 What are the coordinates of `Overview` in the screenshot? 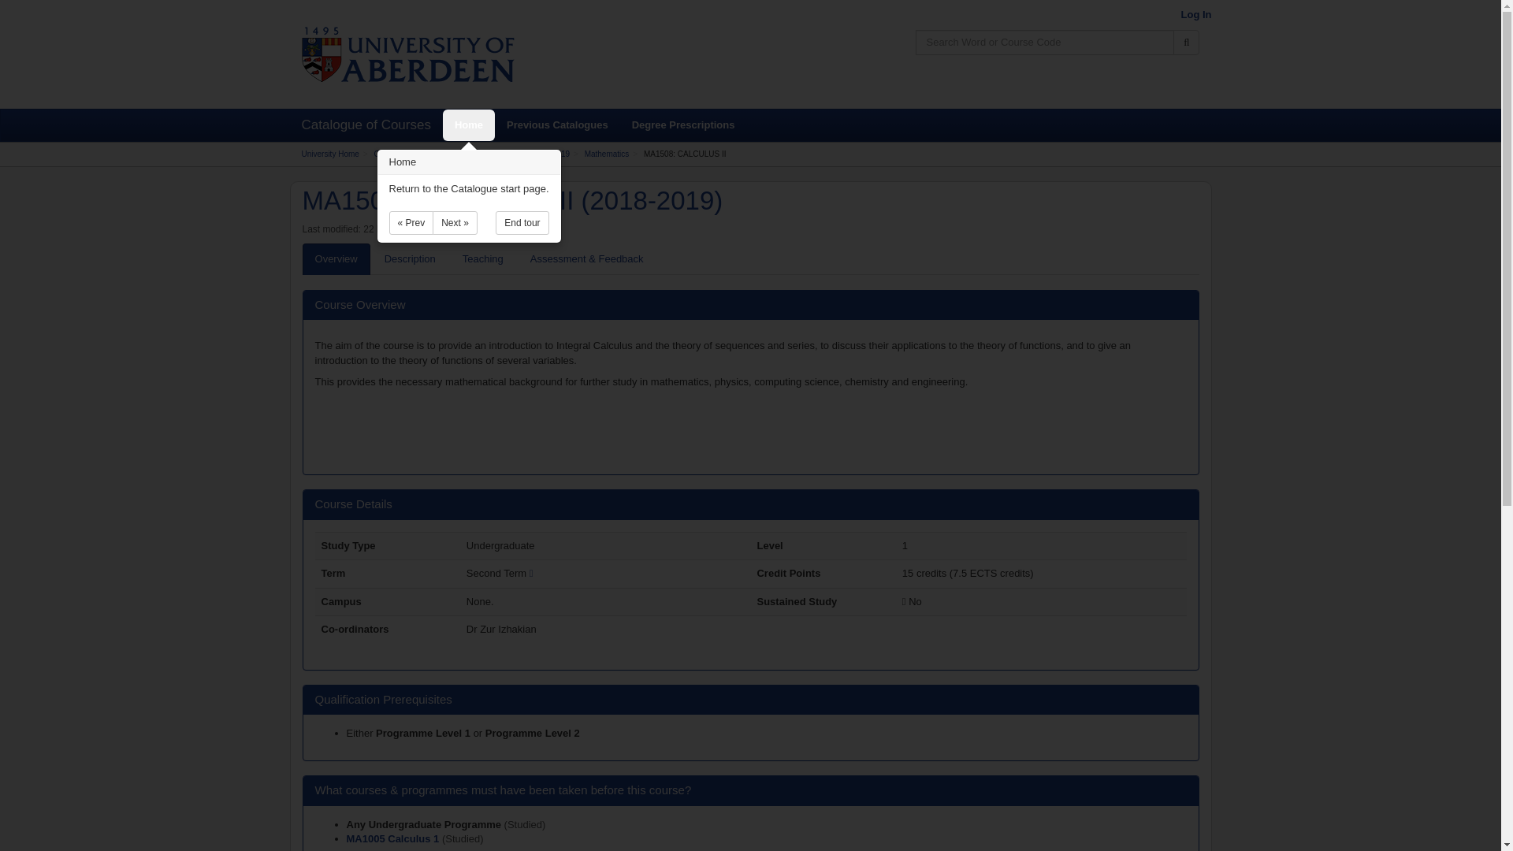 It's located at (336, 258).